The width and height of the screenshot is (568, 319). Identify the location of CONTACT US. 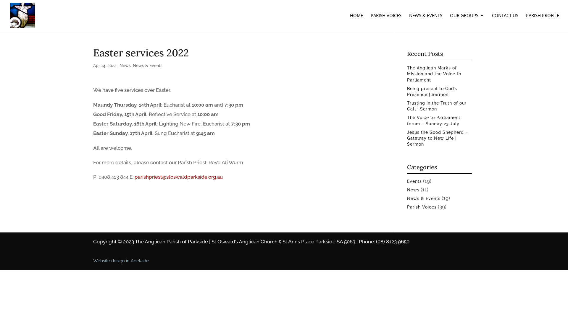
(505, 22).